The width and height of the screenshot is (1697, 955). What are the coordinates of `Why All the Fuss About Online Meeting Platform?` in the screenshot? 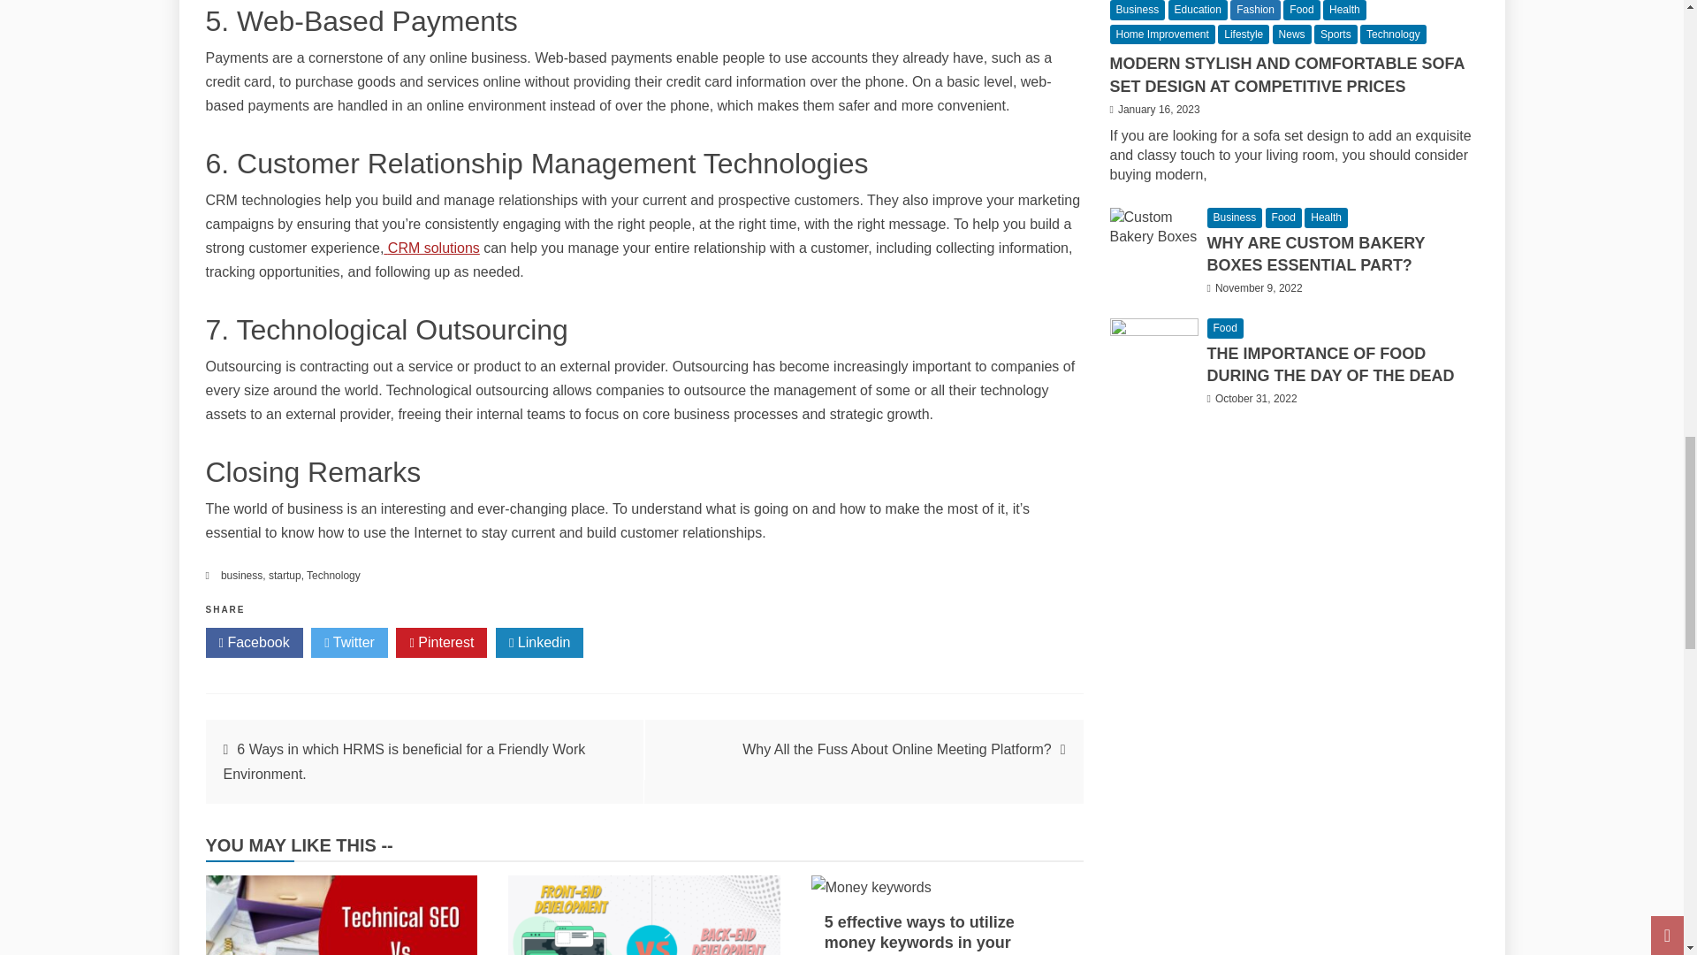 It's located at (897, 750).